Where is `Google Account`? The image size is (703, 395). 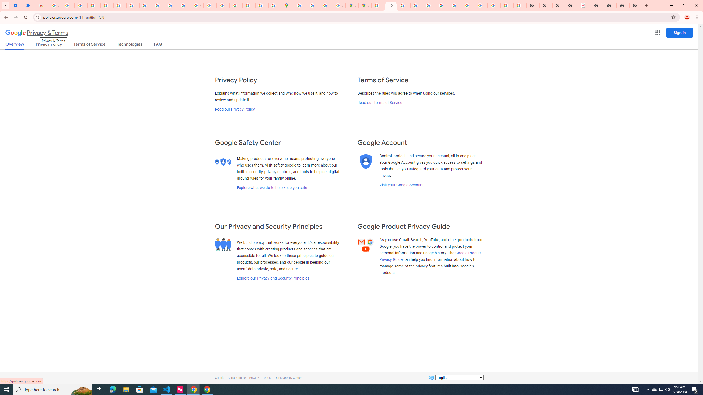 Google Account is located at coordinates (146, 5).